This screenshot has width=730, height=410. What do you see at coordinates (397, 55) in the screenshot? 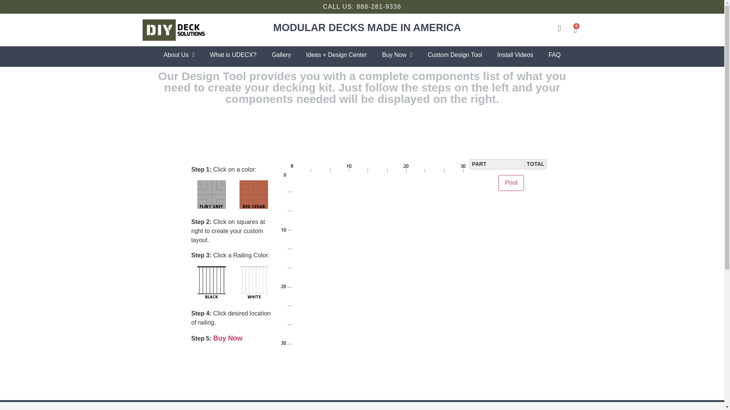
I see `Buy Now` at bounding box center [397, 55].